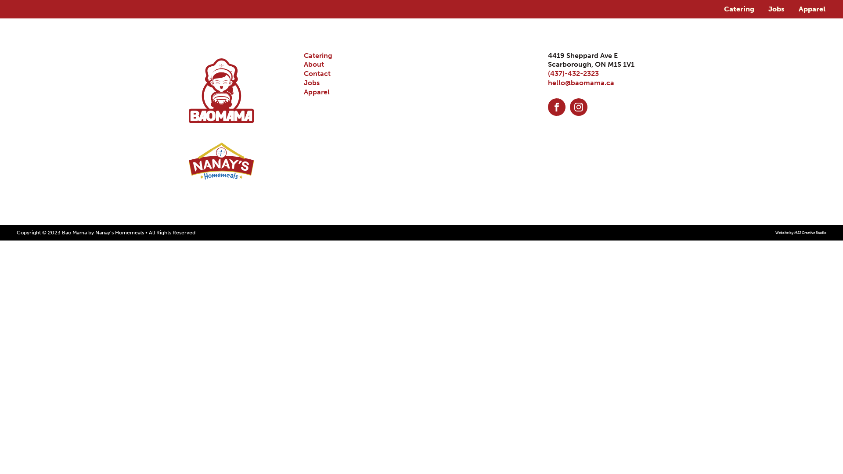 This screenshot has height=474, width=843. Describe the element at coordinates (581, 83) in the screenshot. I see `hello@baomama.ca` at that location.